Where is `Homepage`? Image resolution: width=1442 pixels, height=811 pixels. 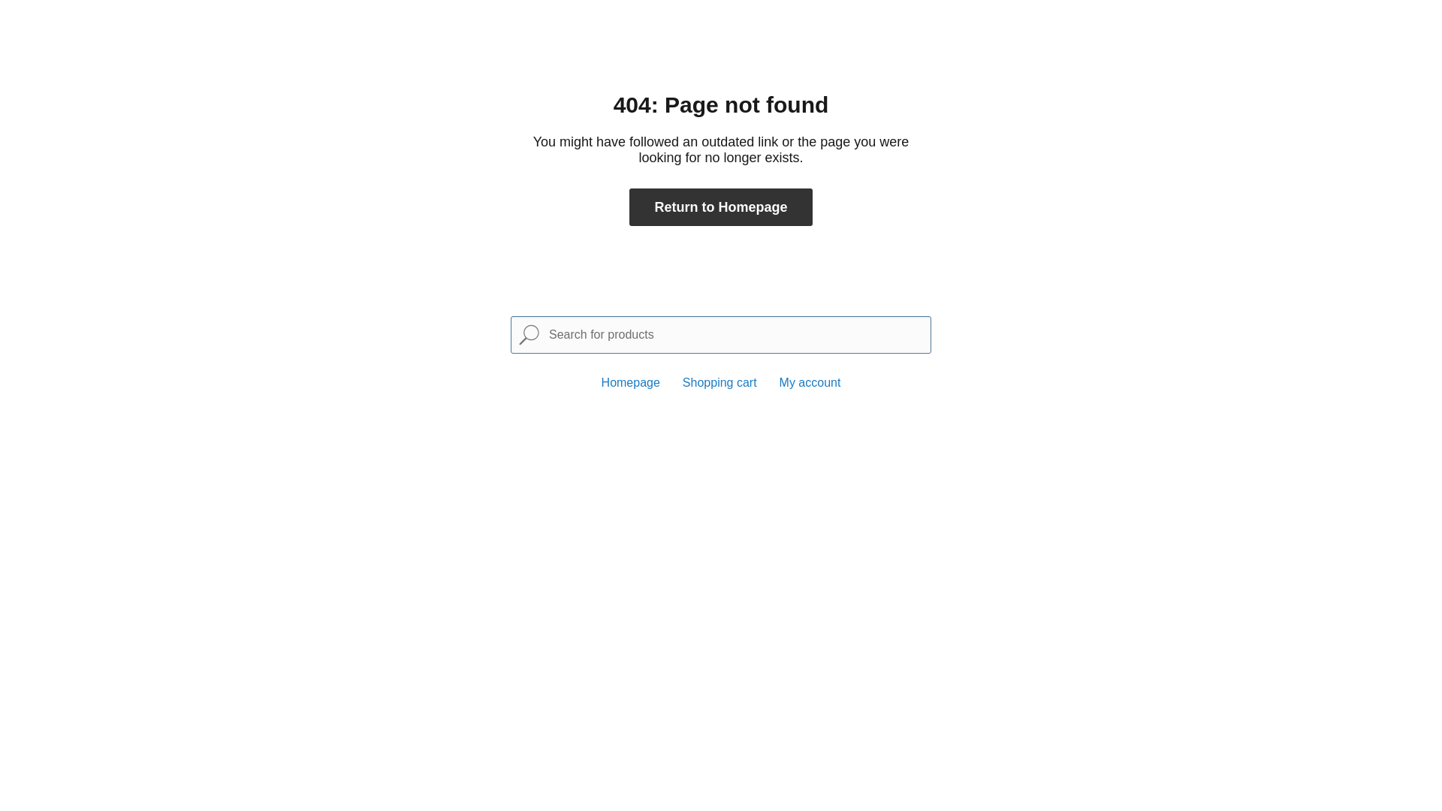 Homepage is located at coordinates (631, 383).